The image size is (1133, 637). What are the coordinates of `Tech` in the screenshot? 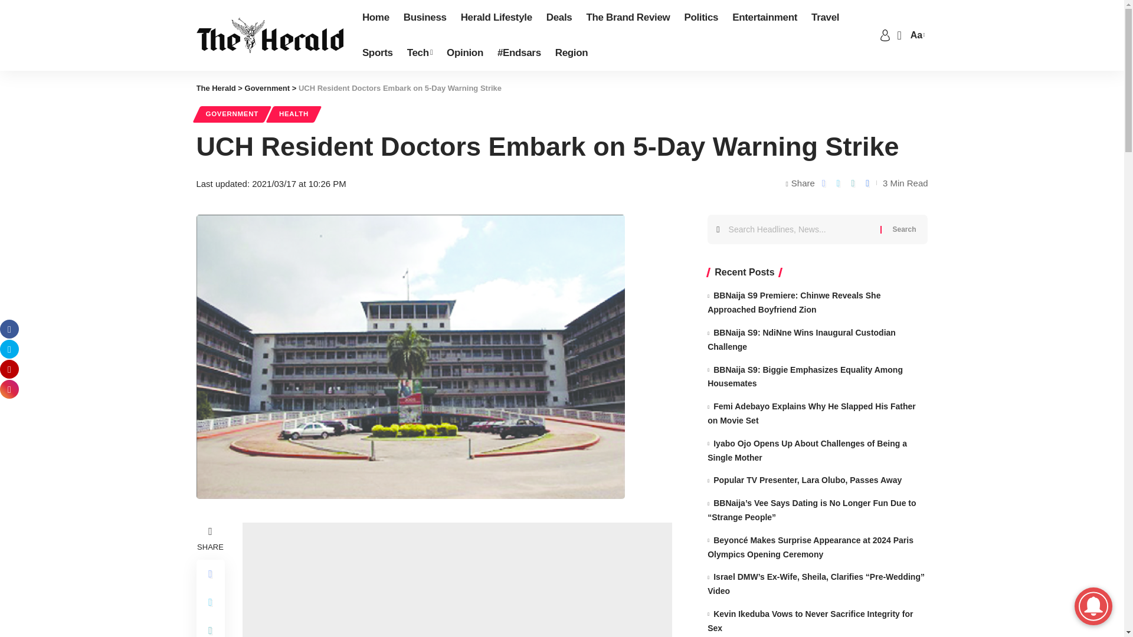 It's located at (419, 53).